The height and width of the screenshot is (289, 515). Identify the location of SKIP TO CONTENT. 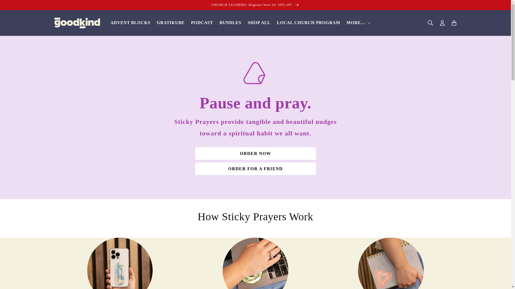
(16, 6).